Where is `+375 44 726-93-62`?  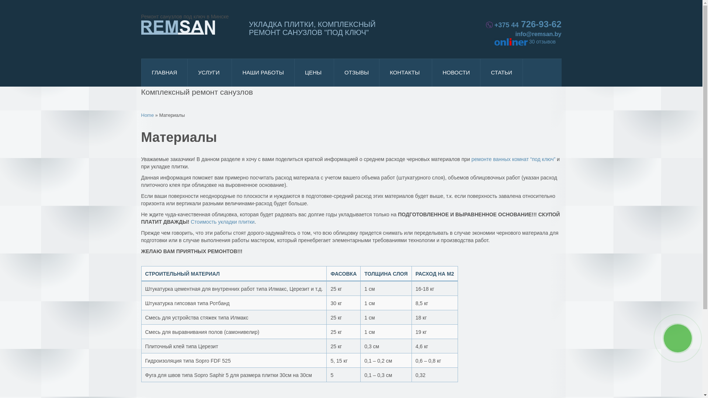 +375 44 726-93-62 is located at coordinates (524, 24).